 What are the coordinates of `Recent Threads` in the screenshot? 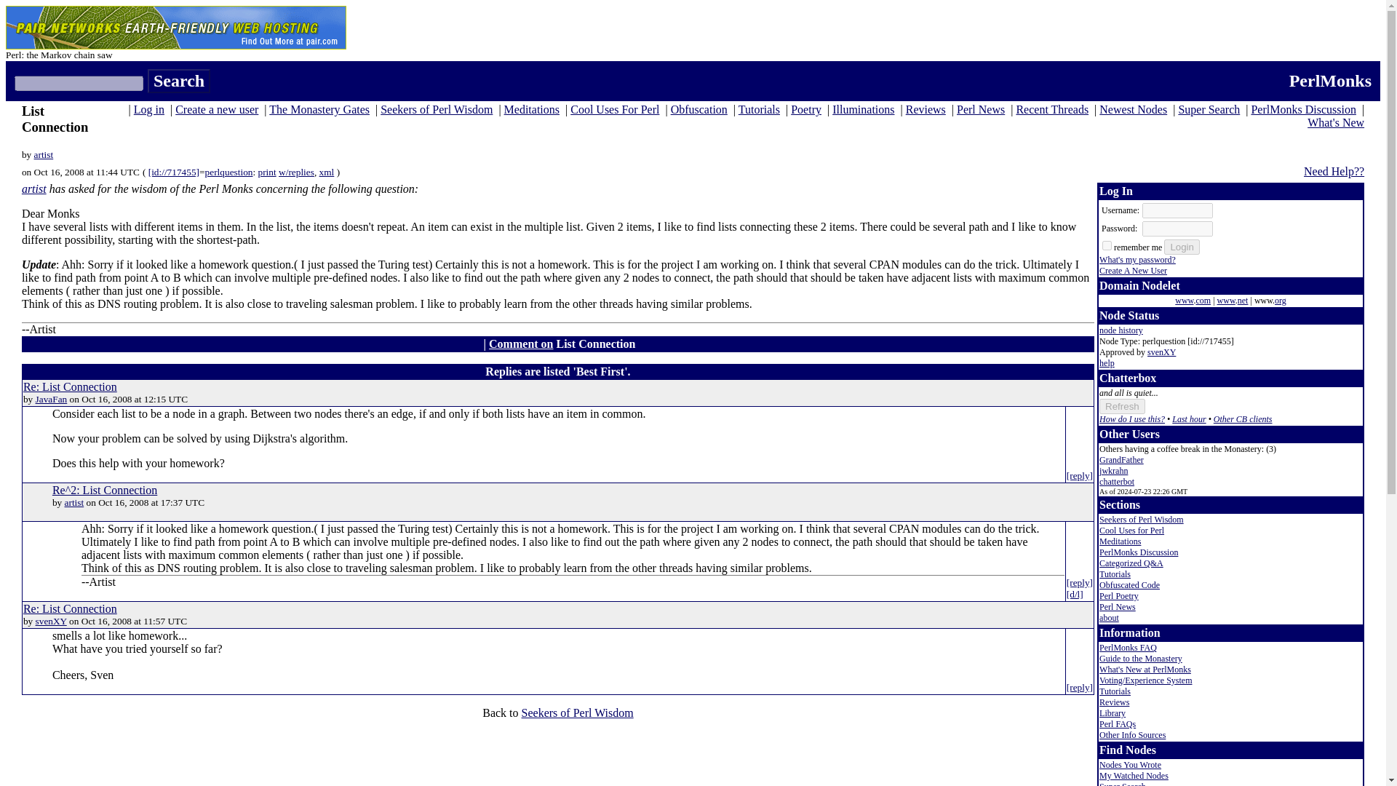 It's located at (1051, 109).